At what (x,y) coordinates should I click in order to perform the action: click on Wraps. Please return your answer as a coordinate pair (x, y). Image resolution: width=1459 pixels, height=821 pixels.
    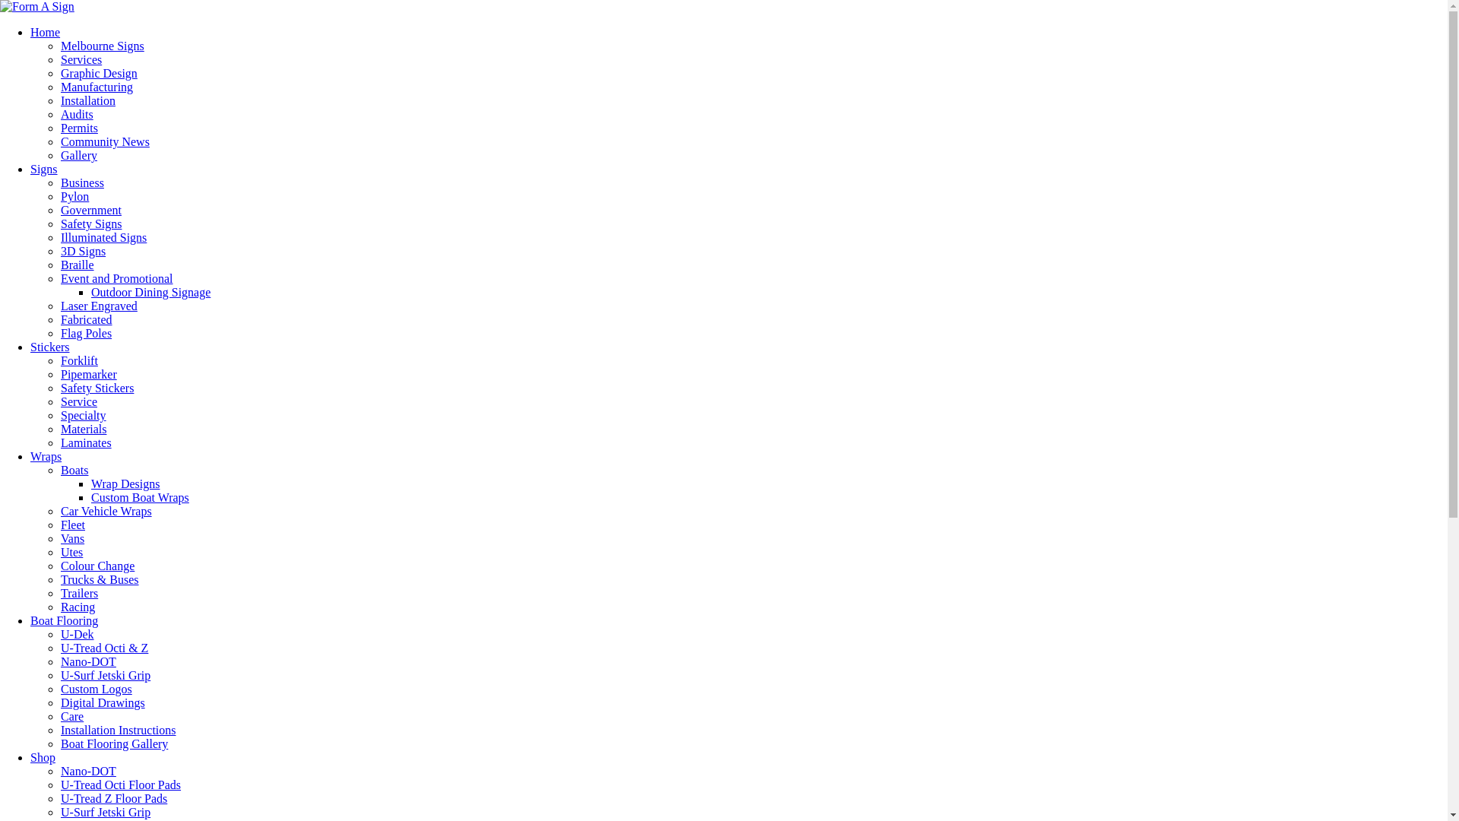
    Looking at the image, I should click on (46, 456).